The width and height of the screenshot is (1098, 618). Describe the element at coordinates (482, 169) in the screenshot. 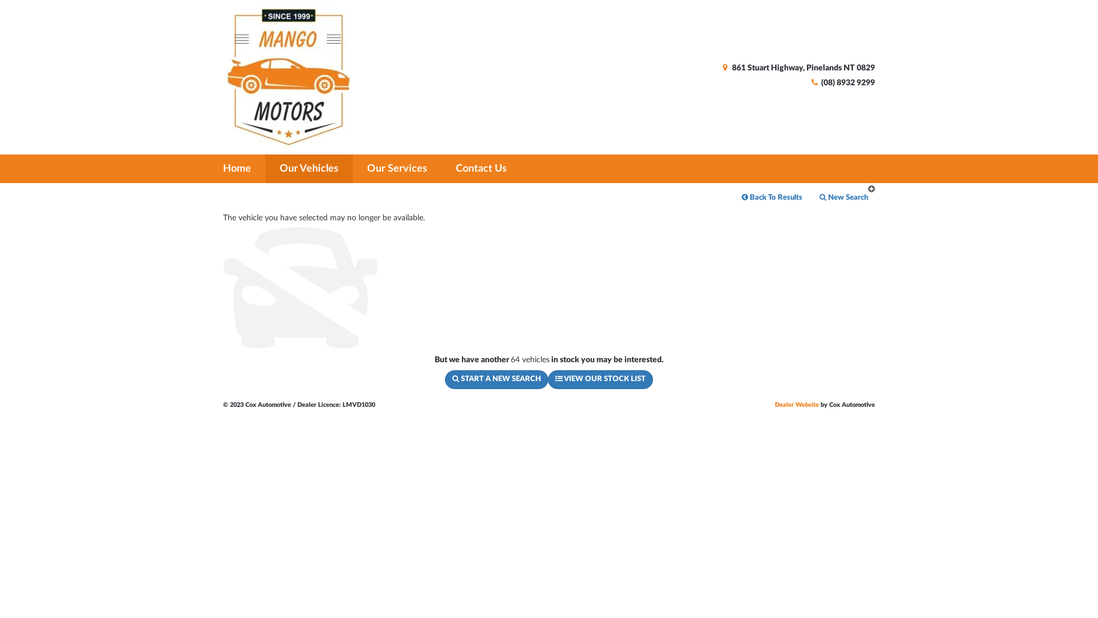

I see `Contact Us` at that location.